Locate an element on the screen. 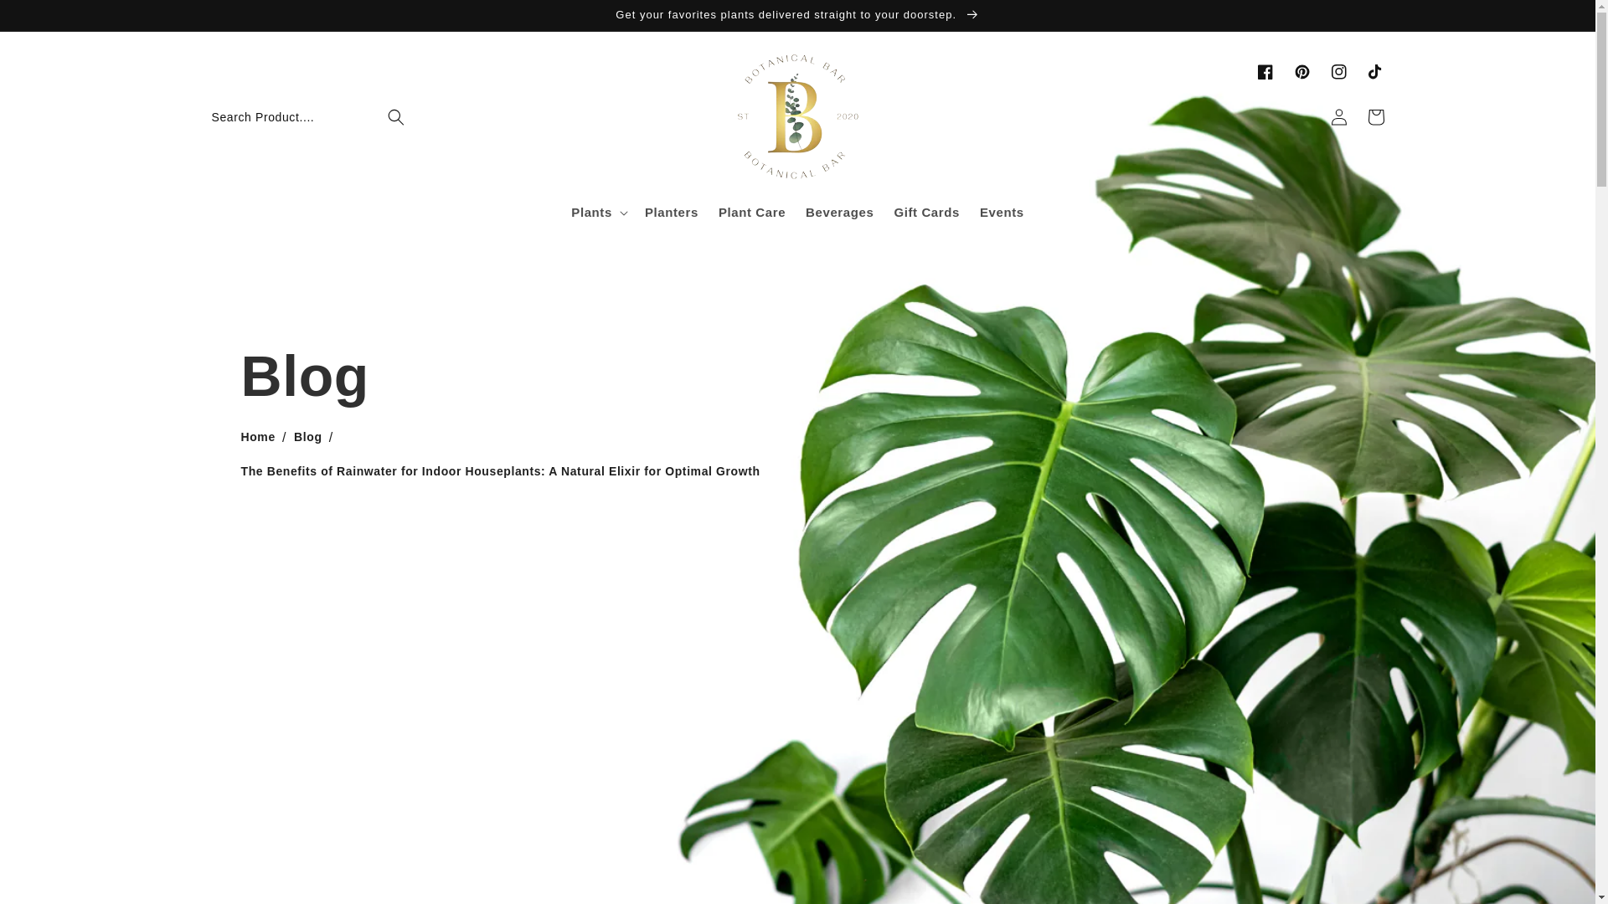 The height and width of the screenshot is (904, 1608). Planters is located at coordinates (672, 213).